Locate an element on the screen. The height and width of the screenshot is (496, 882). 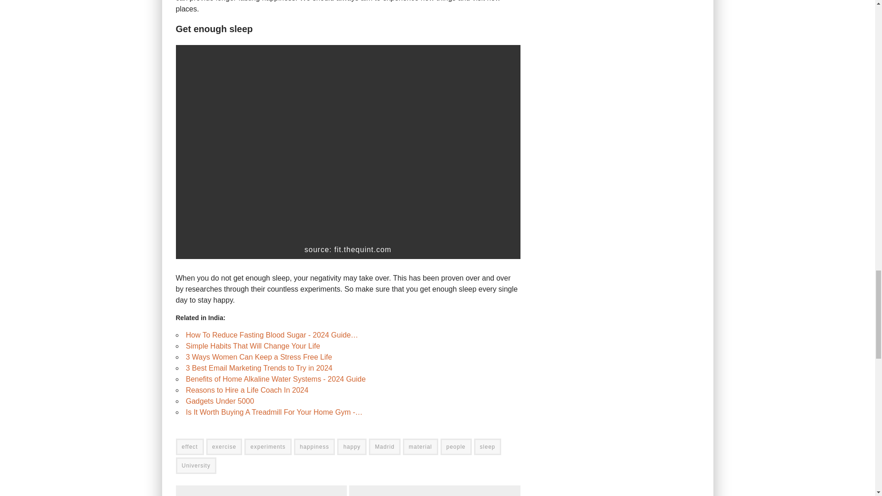
Gadgets Under 5000 is located at coordinates (220, 401).